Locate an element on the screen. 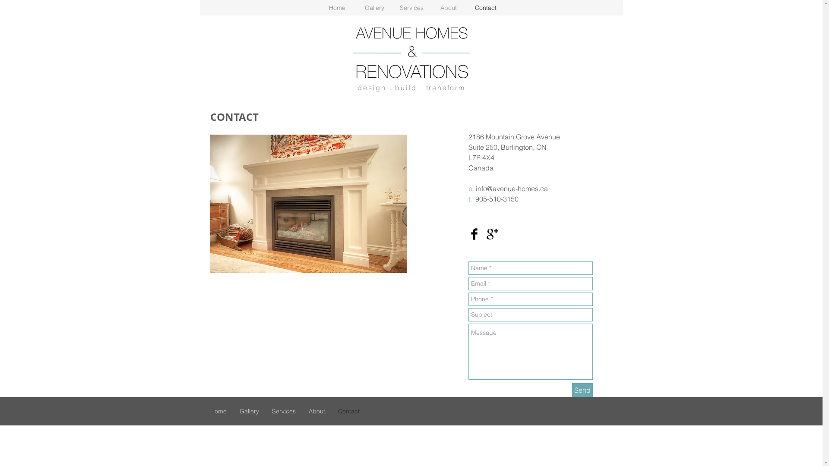  Avenue-Homes-Fireplace9.jpg is located at coordinates (308, 204).